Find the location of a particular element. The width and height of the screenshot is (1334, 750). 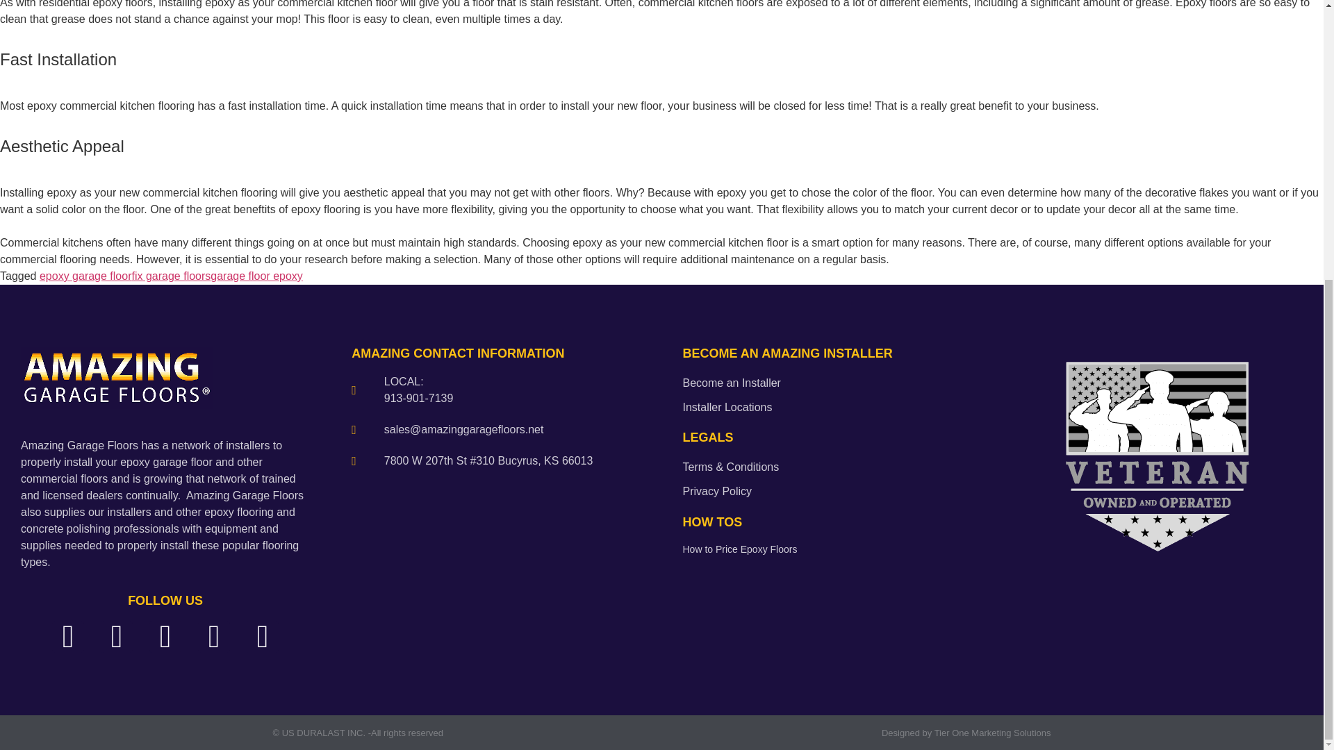

fix garage floors is located at coordinates (171, 276).